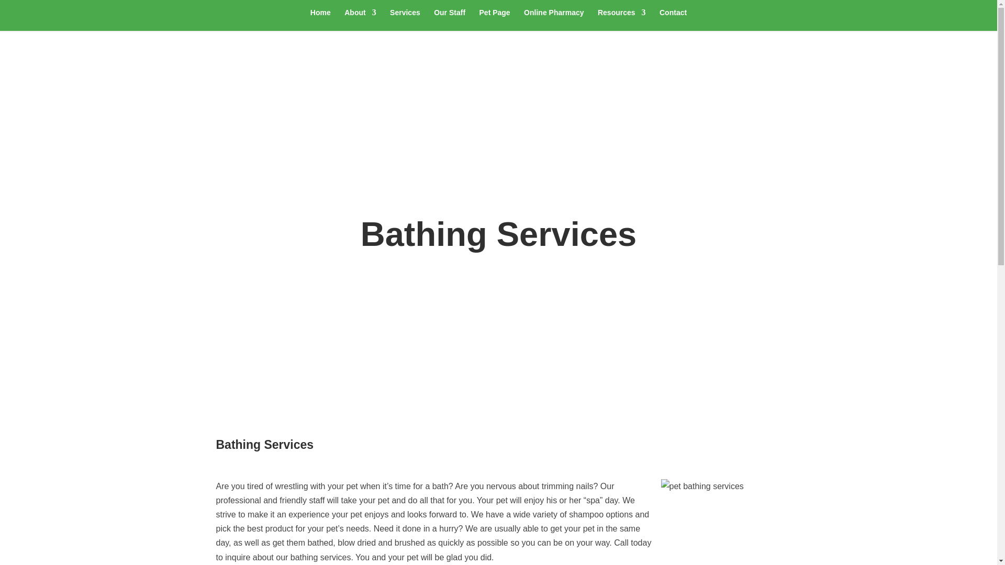  What do you see at coordinates (673, 20) in the screenshot?
I see `Contact` at bounding box center [673, 20].